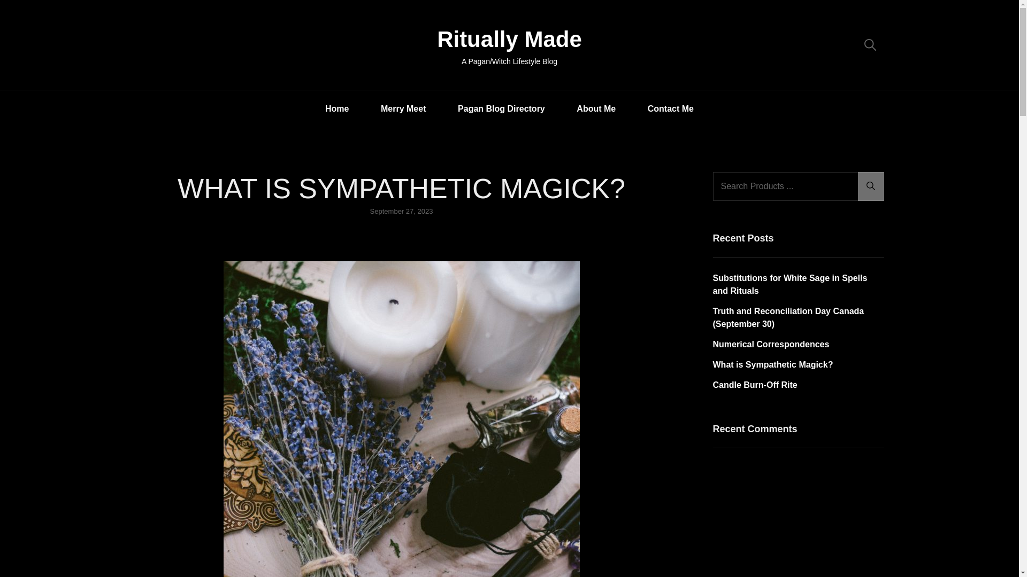 This screenshot has height=577, width=1027. Describe the element at coordinates (502, 108) in the screenshot. I see `Pagan Blog Directory` at that location.